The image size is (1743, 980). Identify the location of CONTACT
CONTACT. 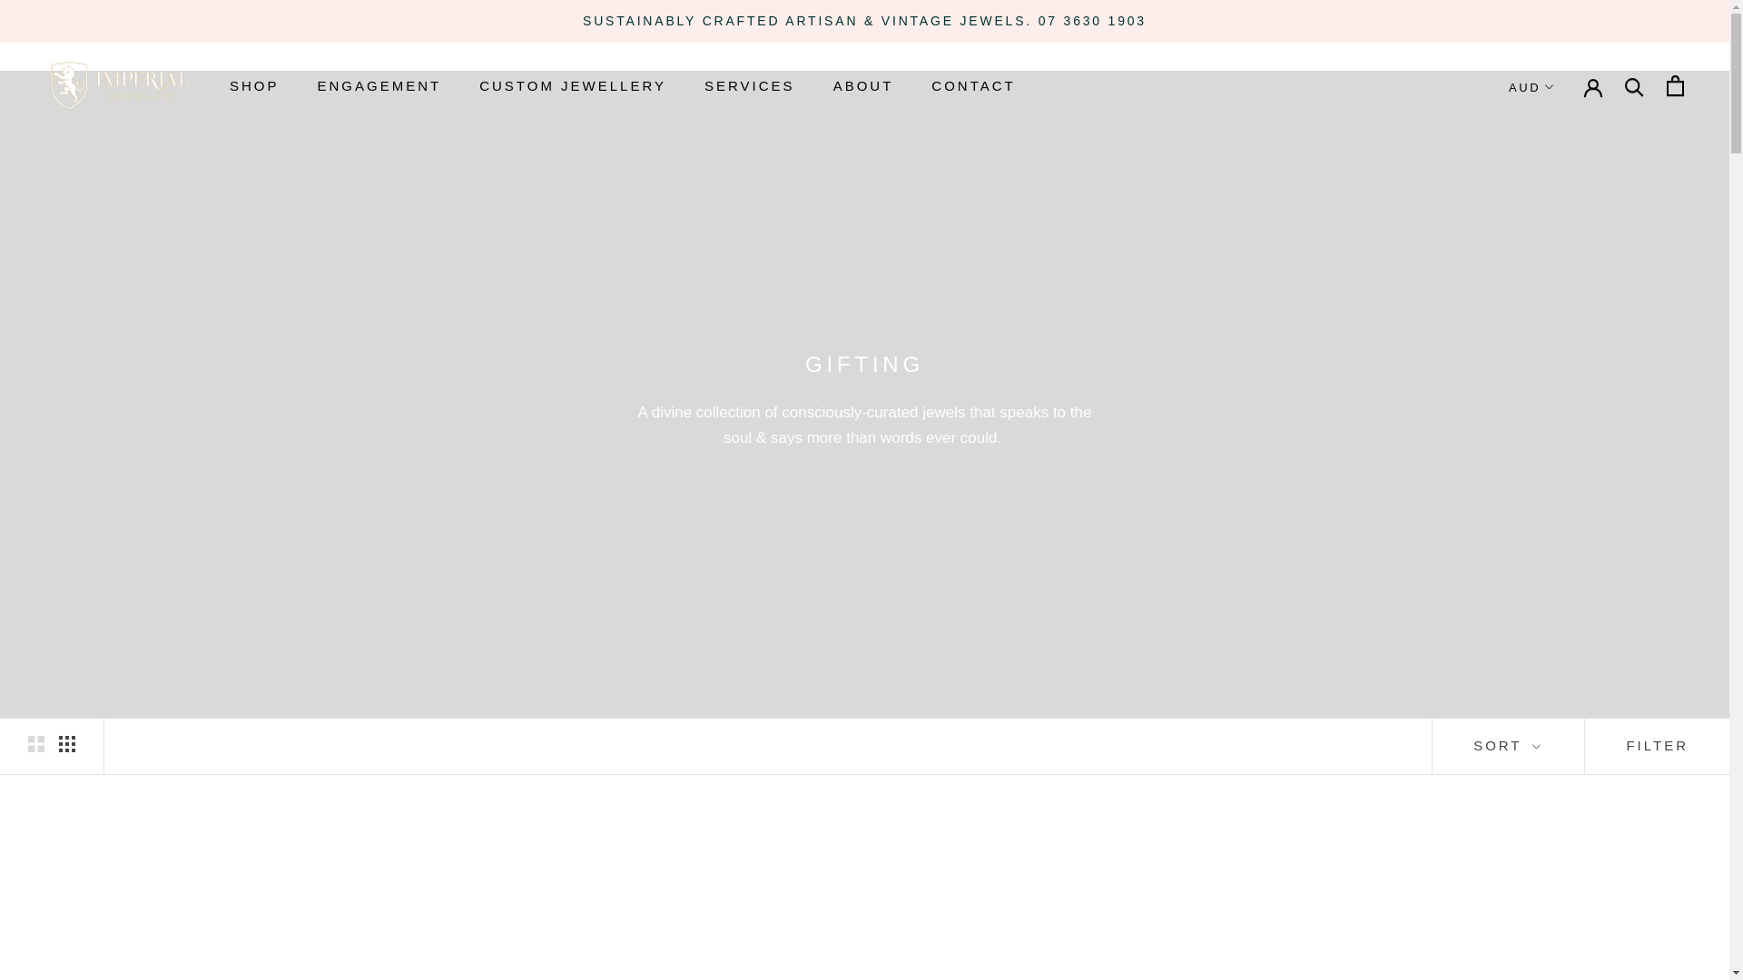
(973, 85).